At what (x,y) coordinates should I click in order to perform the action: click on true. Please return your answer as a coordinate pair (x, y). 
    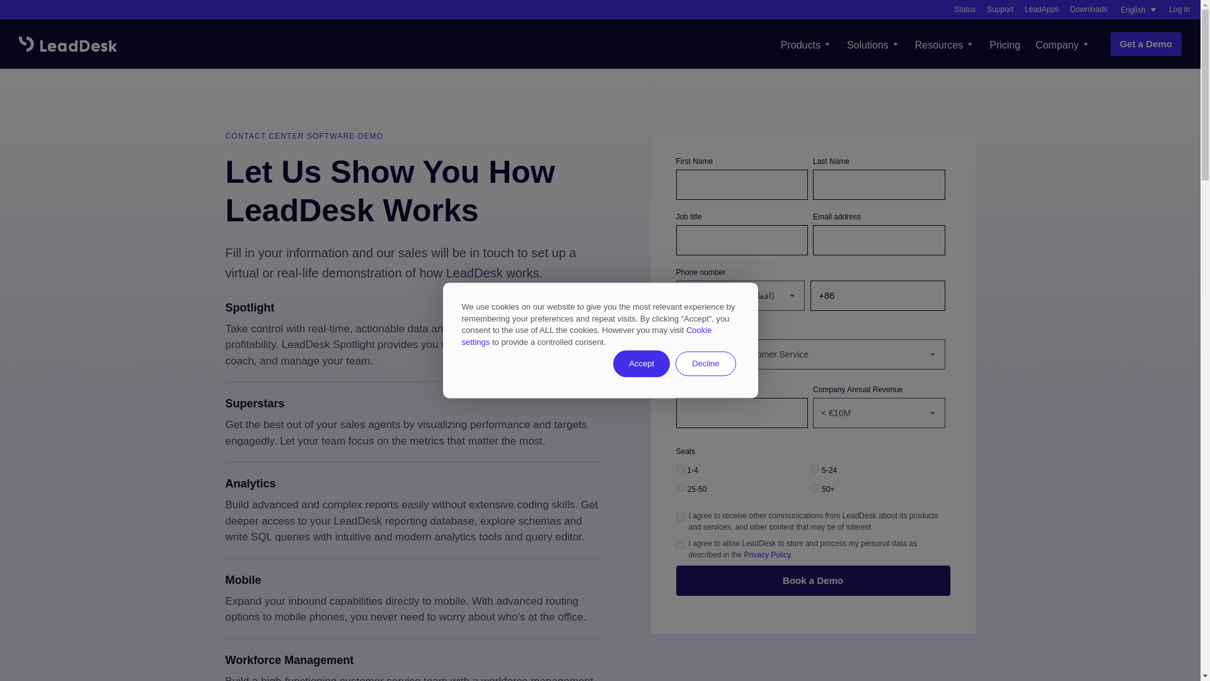
    Looking at the image, I should click on (679, 517).